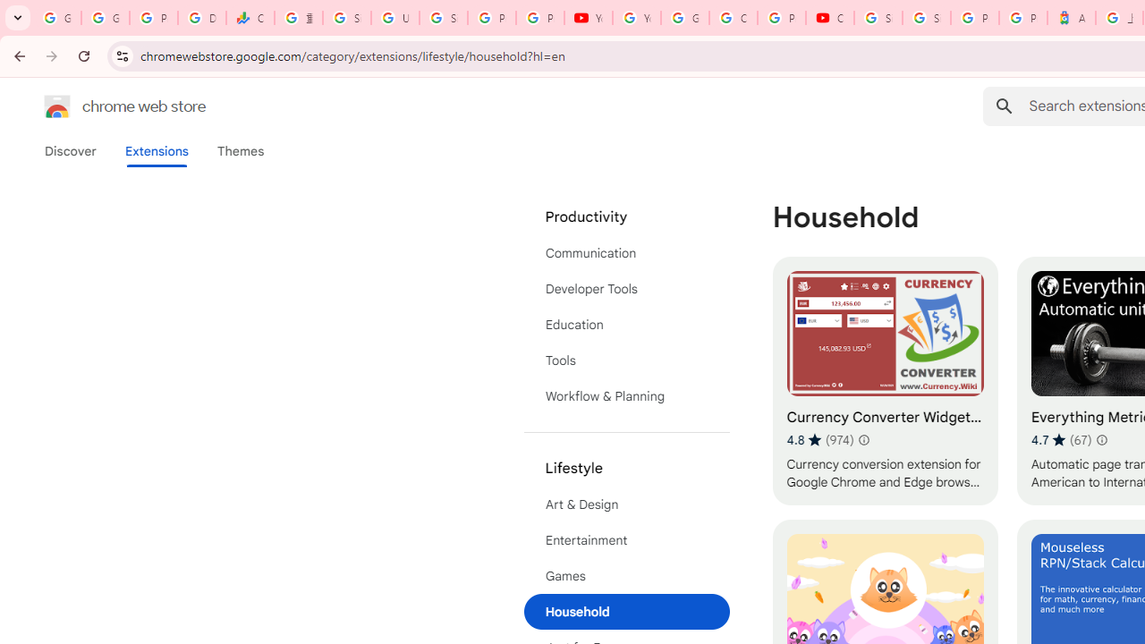 The height and width of the screenshot is (644, 1145). Describe the element at coordinates (106, 106) in the screenshot. I see `Chrome Web Store logo chrome web store` at that location.